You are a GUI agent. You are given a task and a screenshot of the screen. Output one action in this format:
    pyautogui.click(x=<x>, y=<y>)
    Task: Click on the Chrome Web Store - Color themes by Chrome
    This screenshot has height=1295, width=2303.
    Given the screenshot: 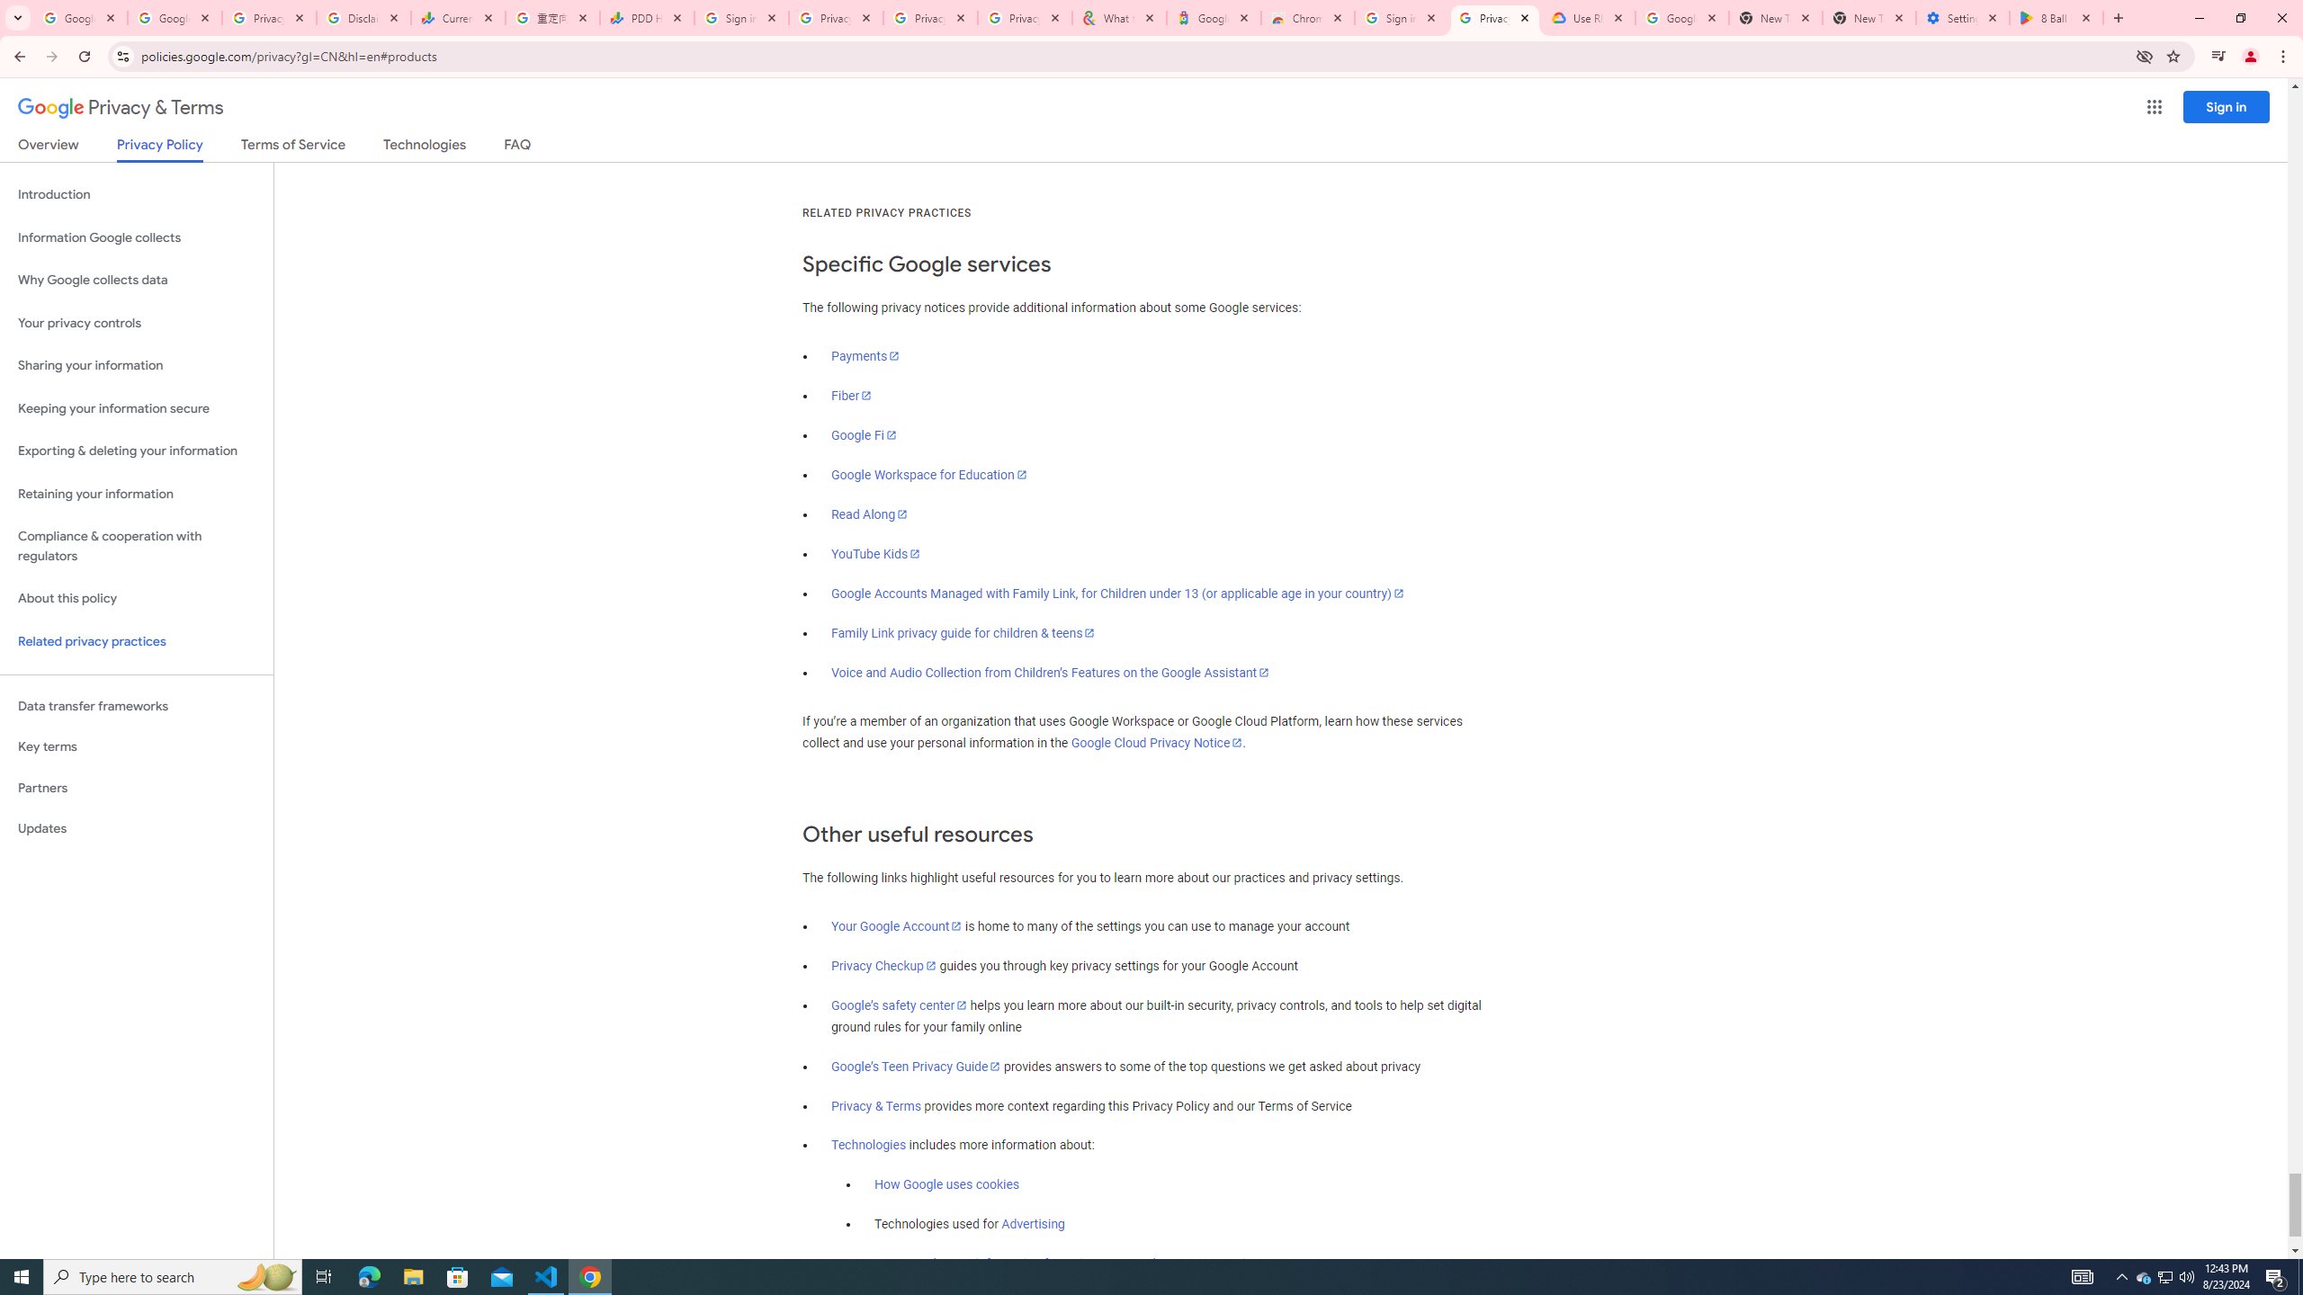 What is the action you would take?
    pyautogui.click(x=1308, y=18)
    